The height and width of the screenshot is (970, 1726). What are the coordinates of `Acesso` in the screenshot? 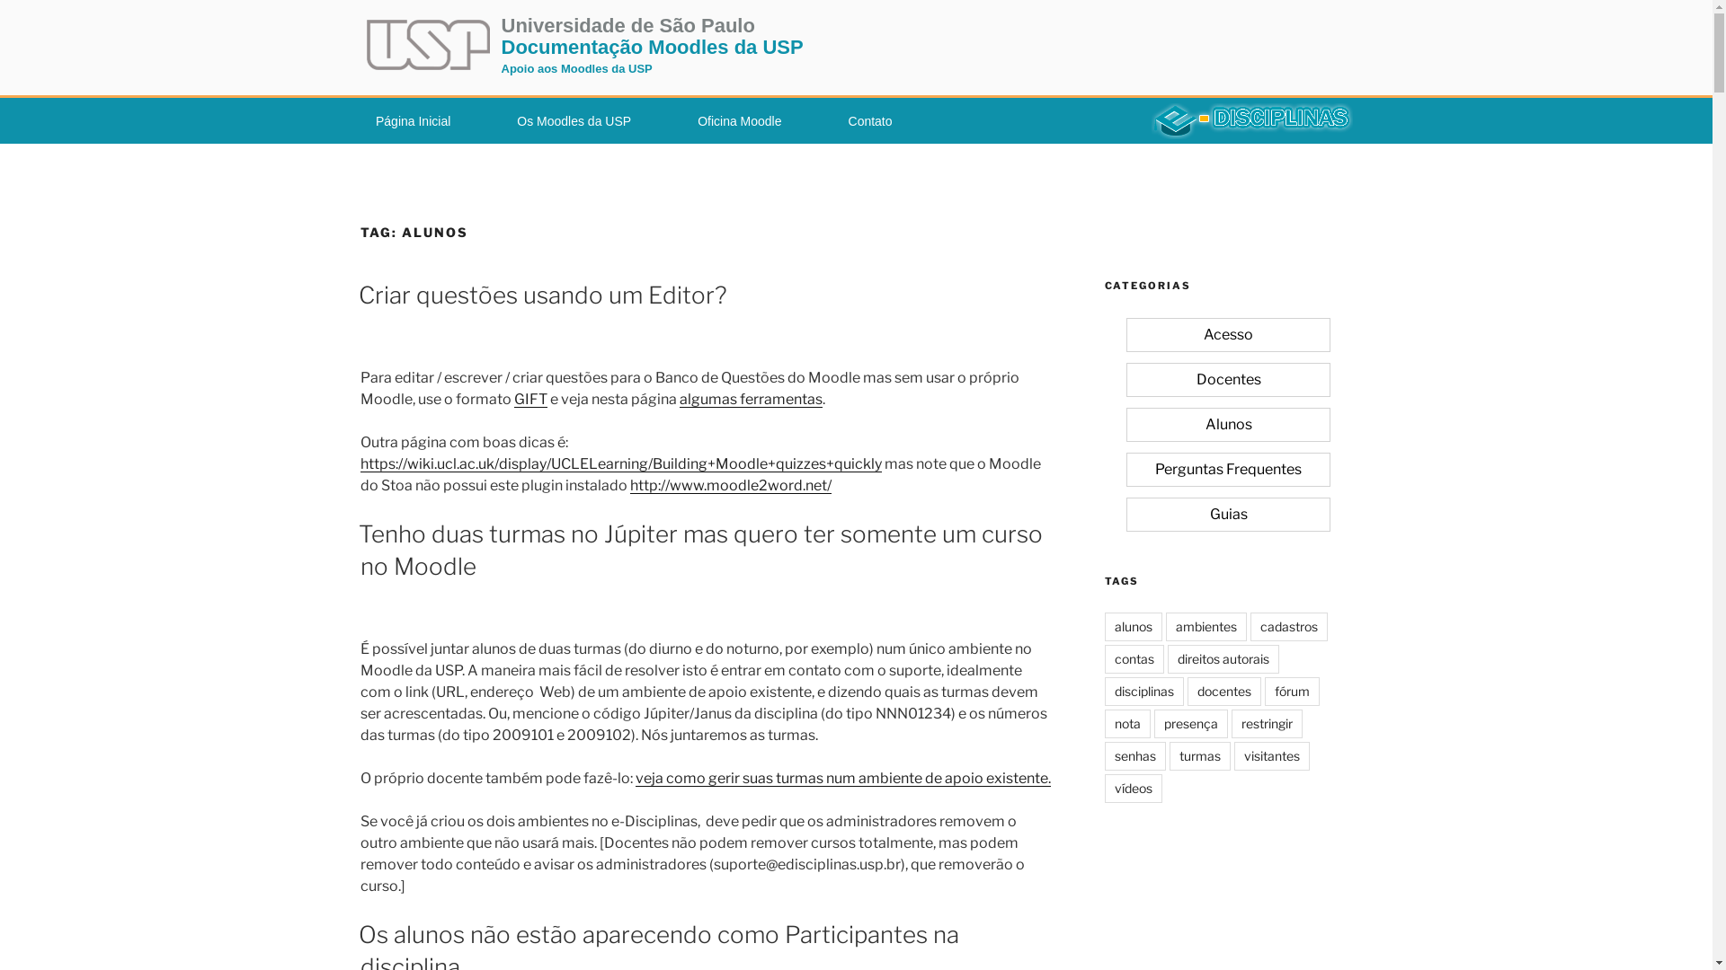 It's located at (1228, 334).